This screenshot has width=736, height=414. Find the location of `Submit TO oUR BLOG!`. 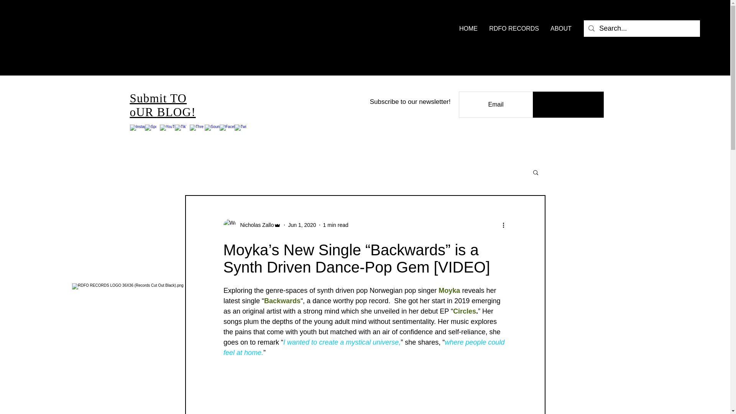

Submit TO oUR BLOG! is located at coordinates (163, 105).